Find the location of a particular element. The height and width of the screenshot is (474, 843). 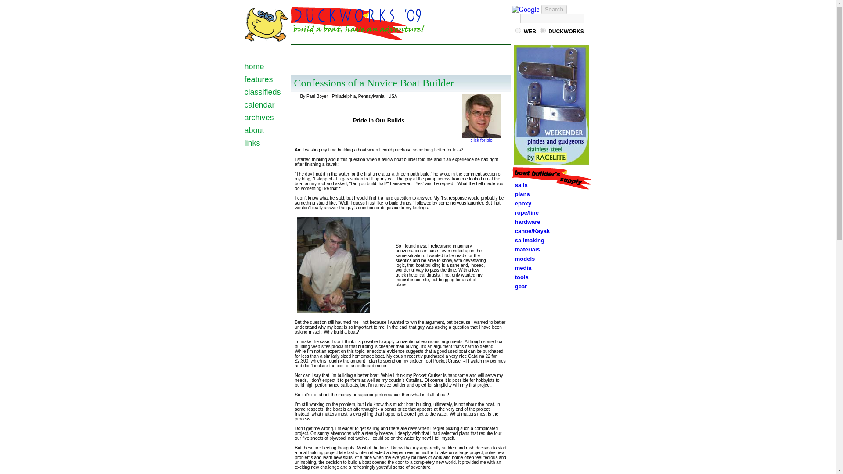

  gear is located at coordinates (519, 286).